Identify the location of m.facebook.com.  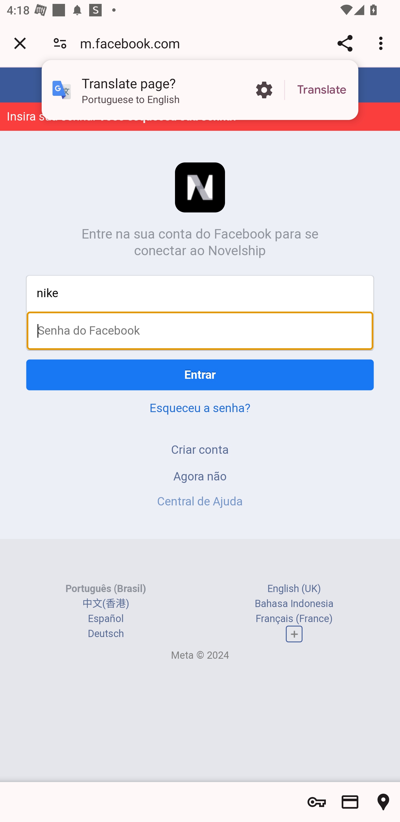
(133, 43).